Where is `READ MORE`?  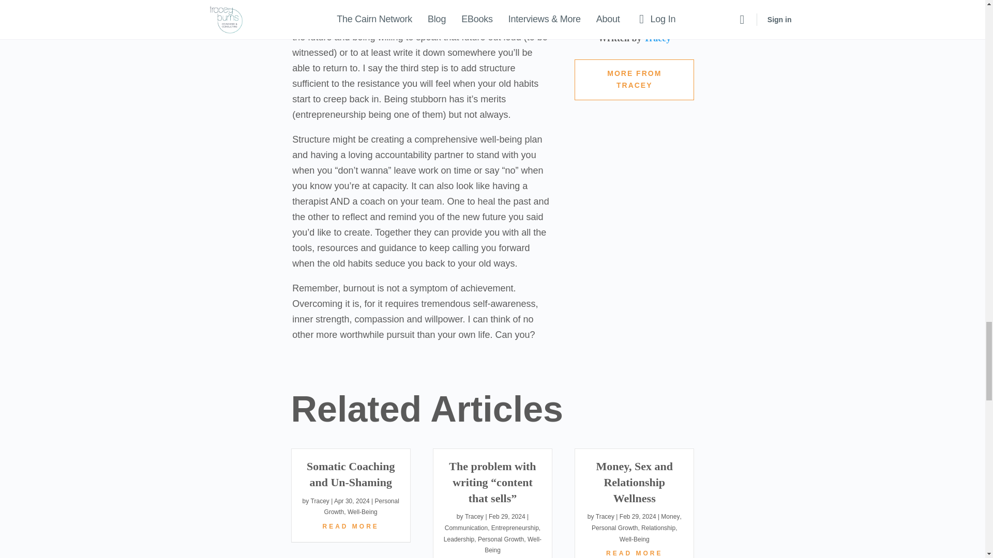
READ MORE is located at coordinates (350, 527).